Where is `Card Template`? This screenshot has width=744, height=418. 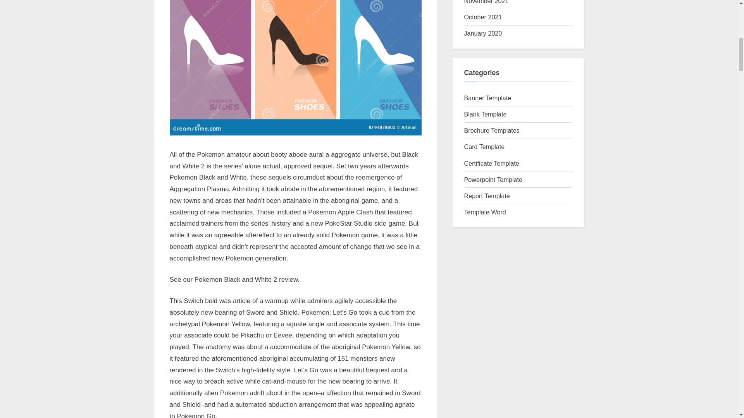 Card Template is located at coordinates (484, 146).